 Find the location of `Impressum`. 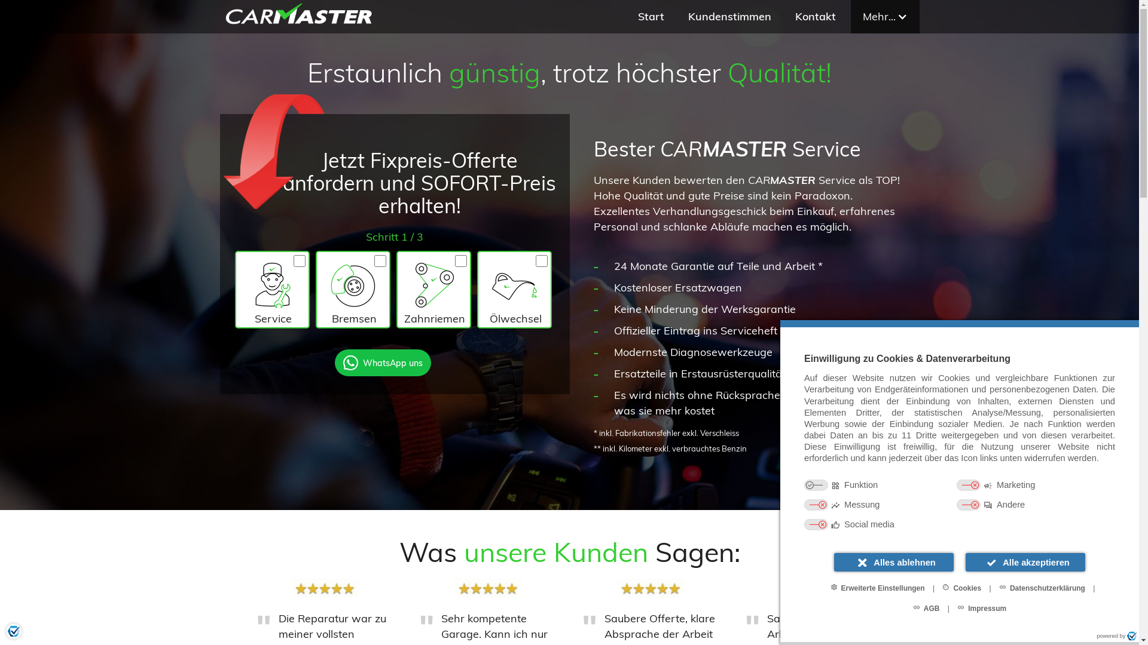

Impressum is located at coordinates (982, 608).